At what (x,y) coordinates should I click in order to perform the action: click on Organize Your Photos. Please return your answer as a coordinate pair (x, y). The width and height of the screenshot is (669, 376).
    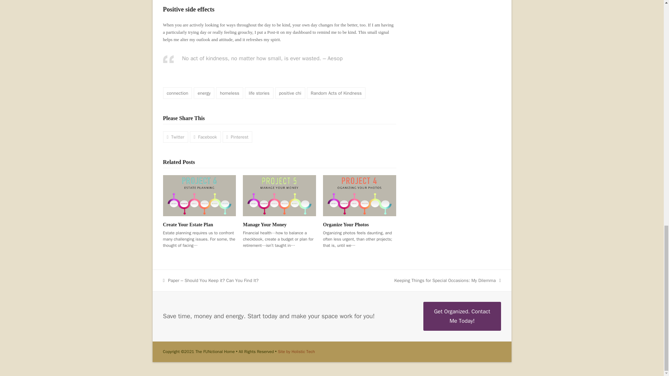
    Looking at the image, I should click on (360, 195).